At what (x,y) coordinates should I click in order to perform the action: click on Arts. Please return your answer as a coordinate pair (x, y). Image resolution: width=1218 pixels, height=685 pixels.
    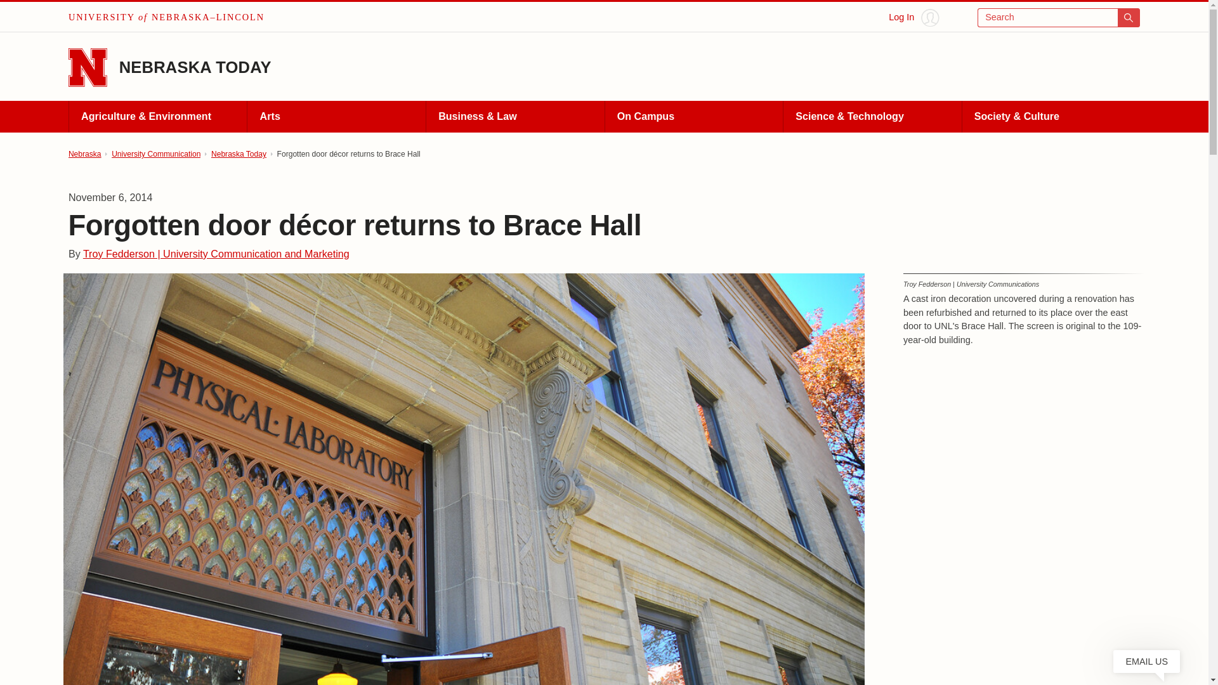
    Looking at the image, I should click on (336, 117).